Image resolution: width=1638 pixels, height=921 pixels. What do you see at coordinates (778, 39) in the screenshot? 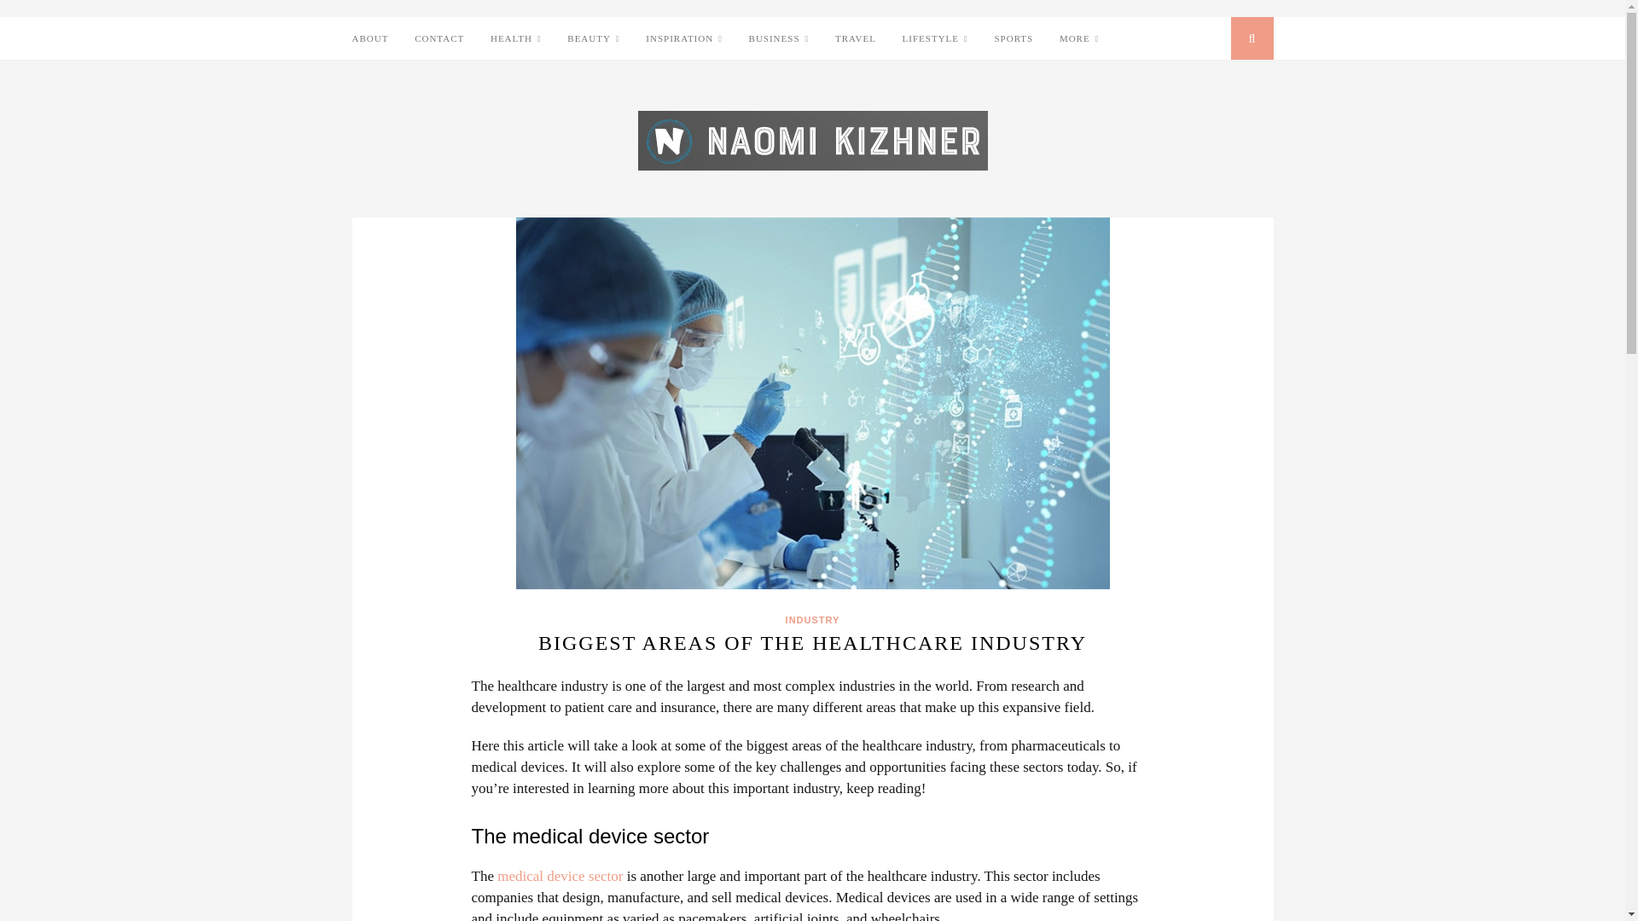
I see `Business` at bounding box center [778, 39].